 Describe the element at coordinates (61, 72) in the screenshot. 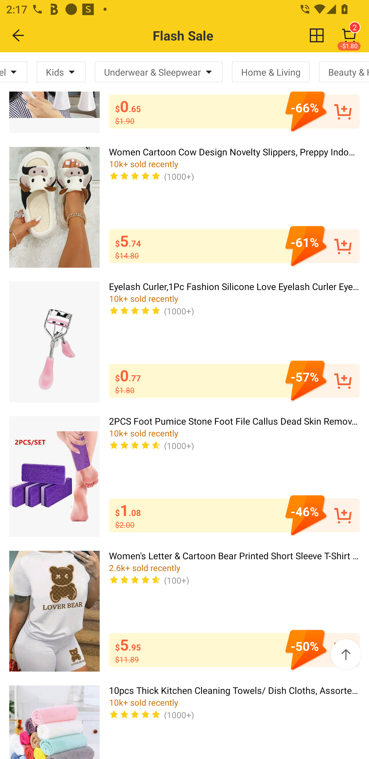

I see `Kids` at that location.